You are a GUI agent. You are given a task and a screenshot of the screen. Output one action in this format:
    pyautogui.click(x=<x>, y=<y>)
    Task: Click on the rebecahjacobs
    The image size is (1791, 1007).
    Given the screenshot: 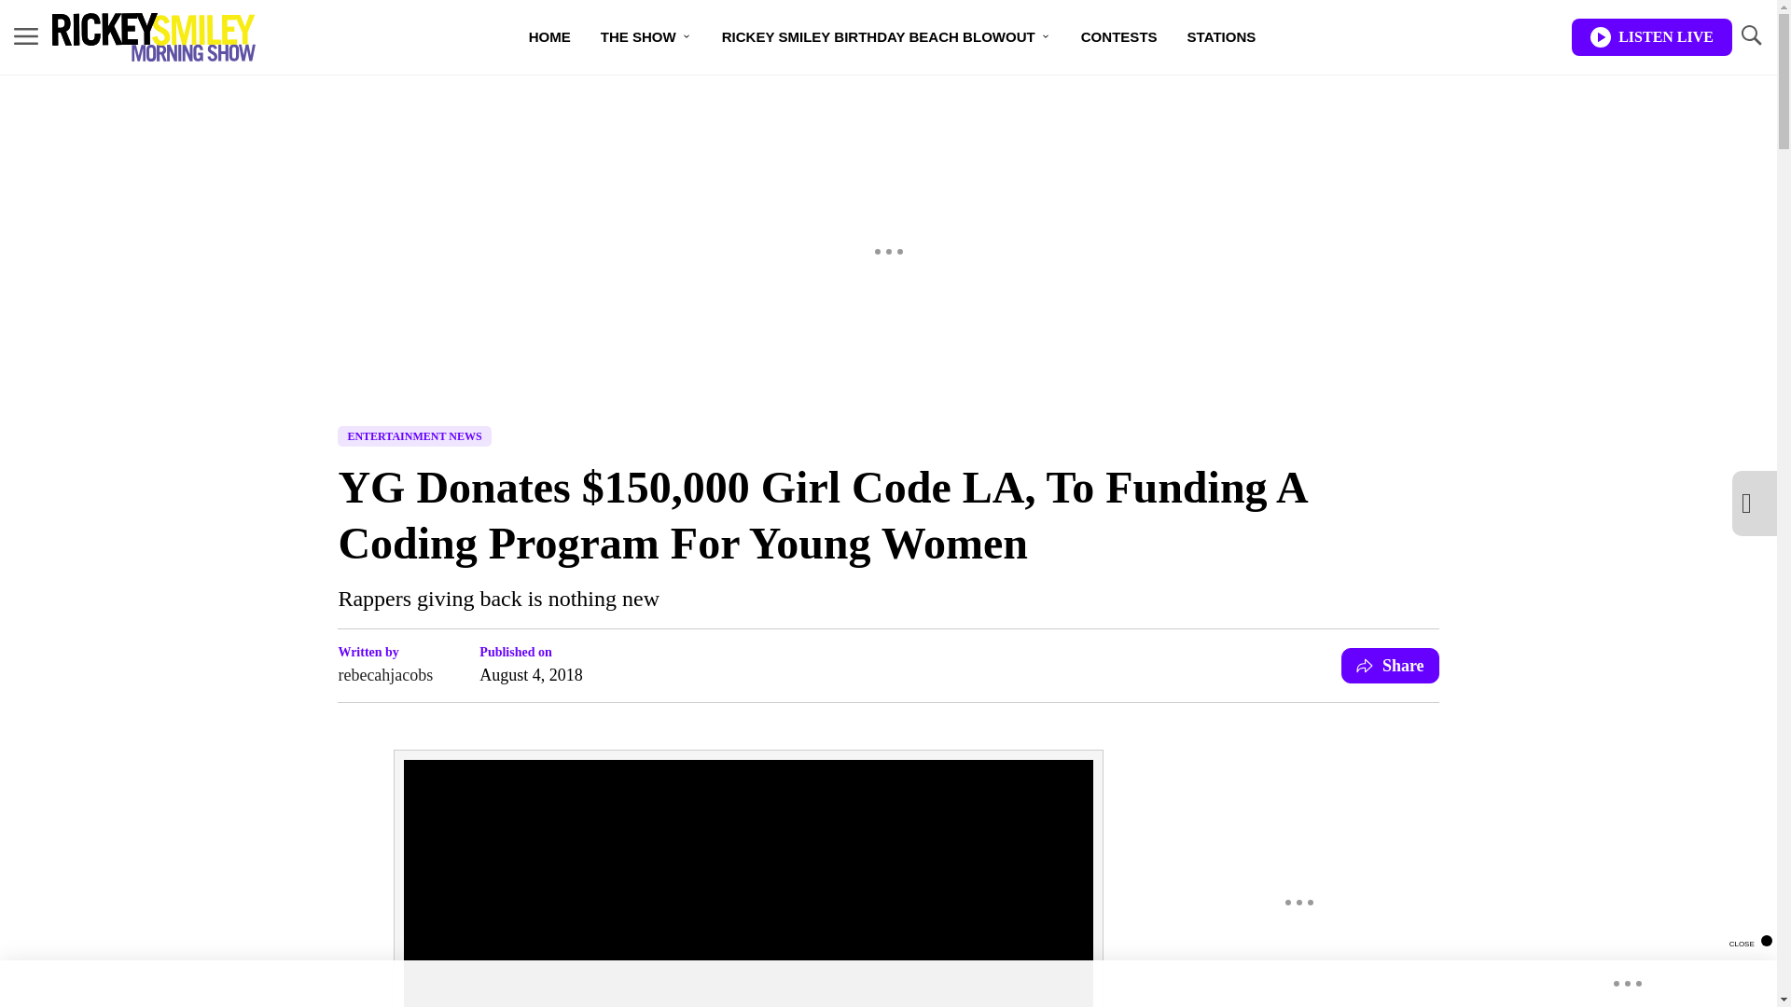 What is the action you would take?
    pyautogui.click(x=385, y=674)
    